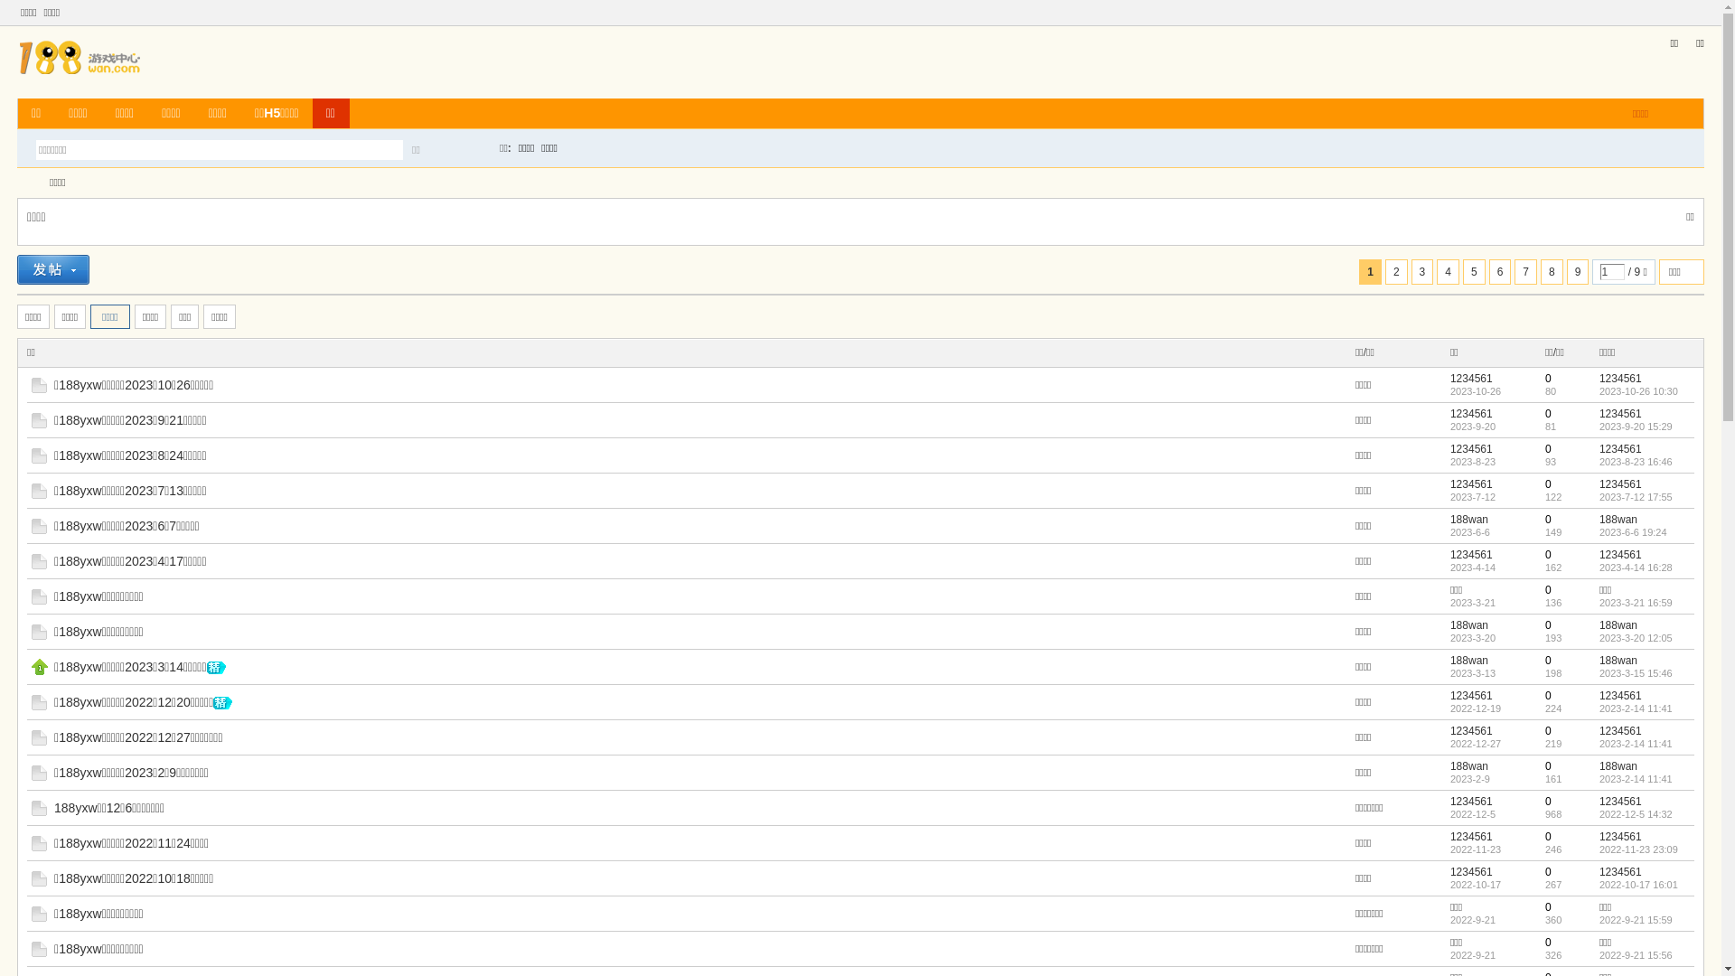 Image resolution: width=1735 pixels, height=976 pixels. Describe the element at coordinates (1621, 872) in the screenshot. I see `1234561` at that location.